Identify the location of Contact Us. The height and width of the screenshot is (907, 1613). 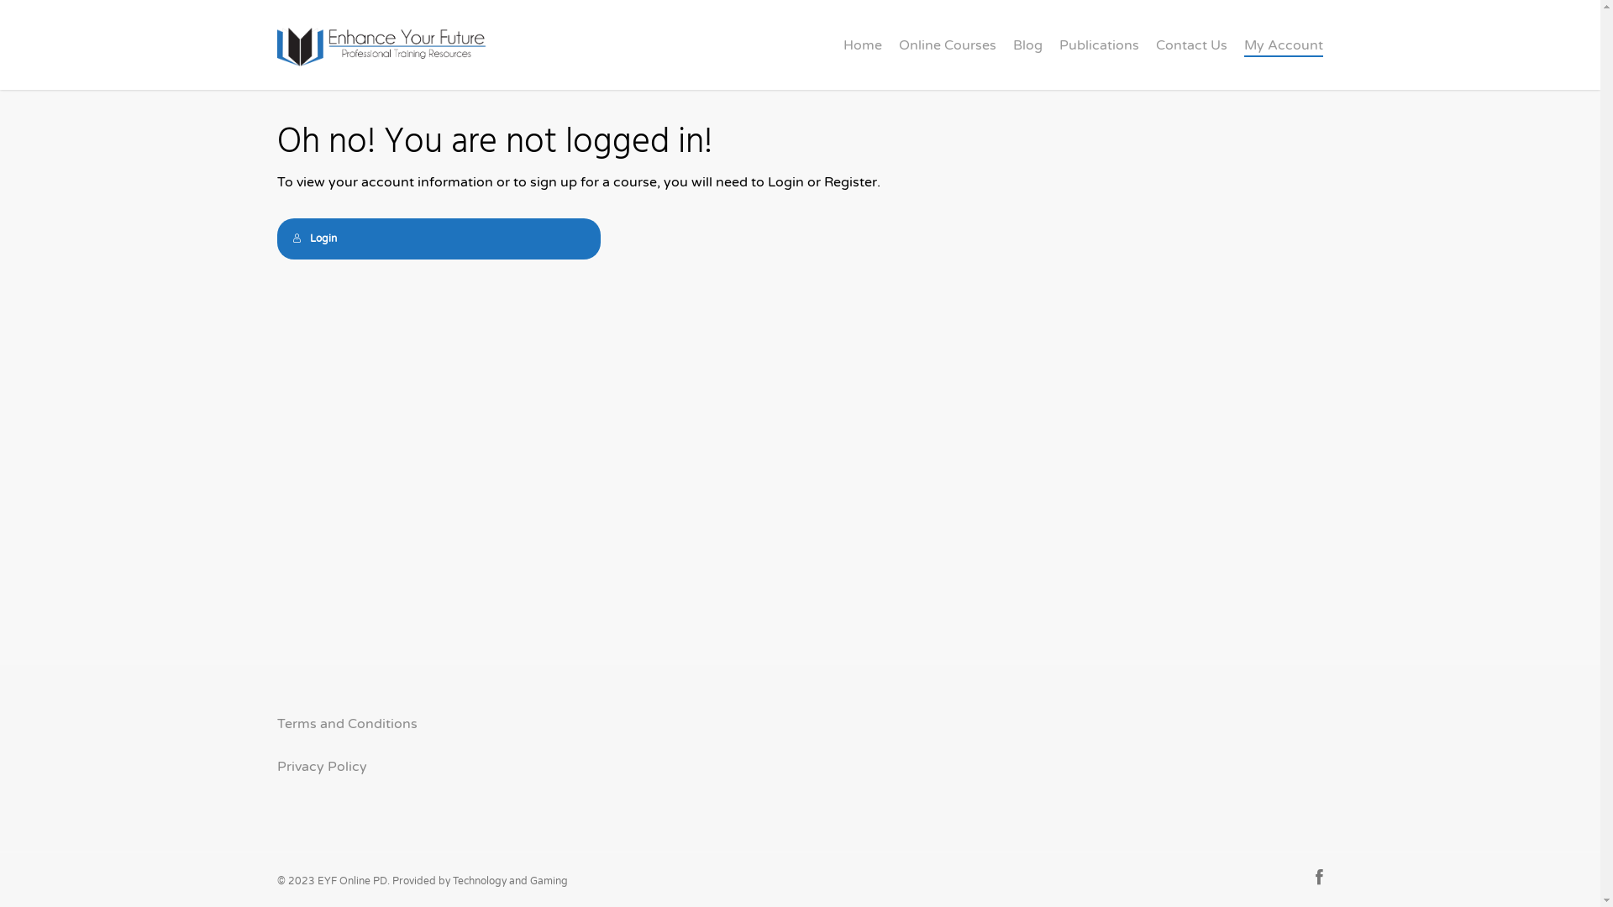
(1191, 45).